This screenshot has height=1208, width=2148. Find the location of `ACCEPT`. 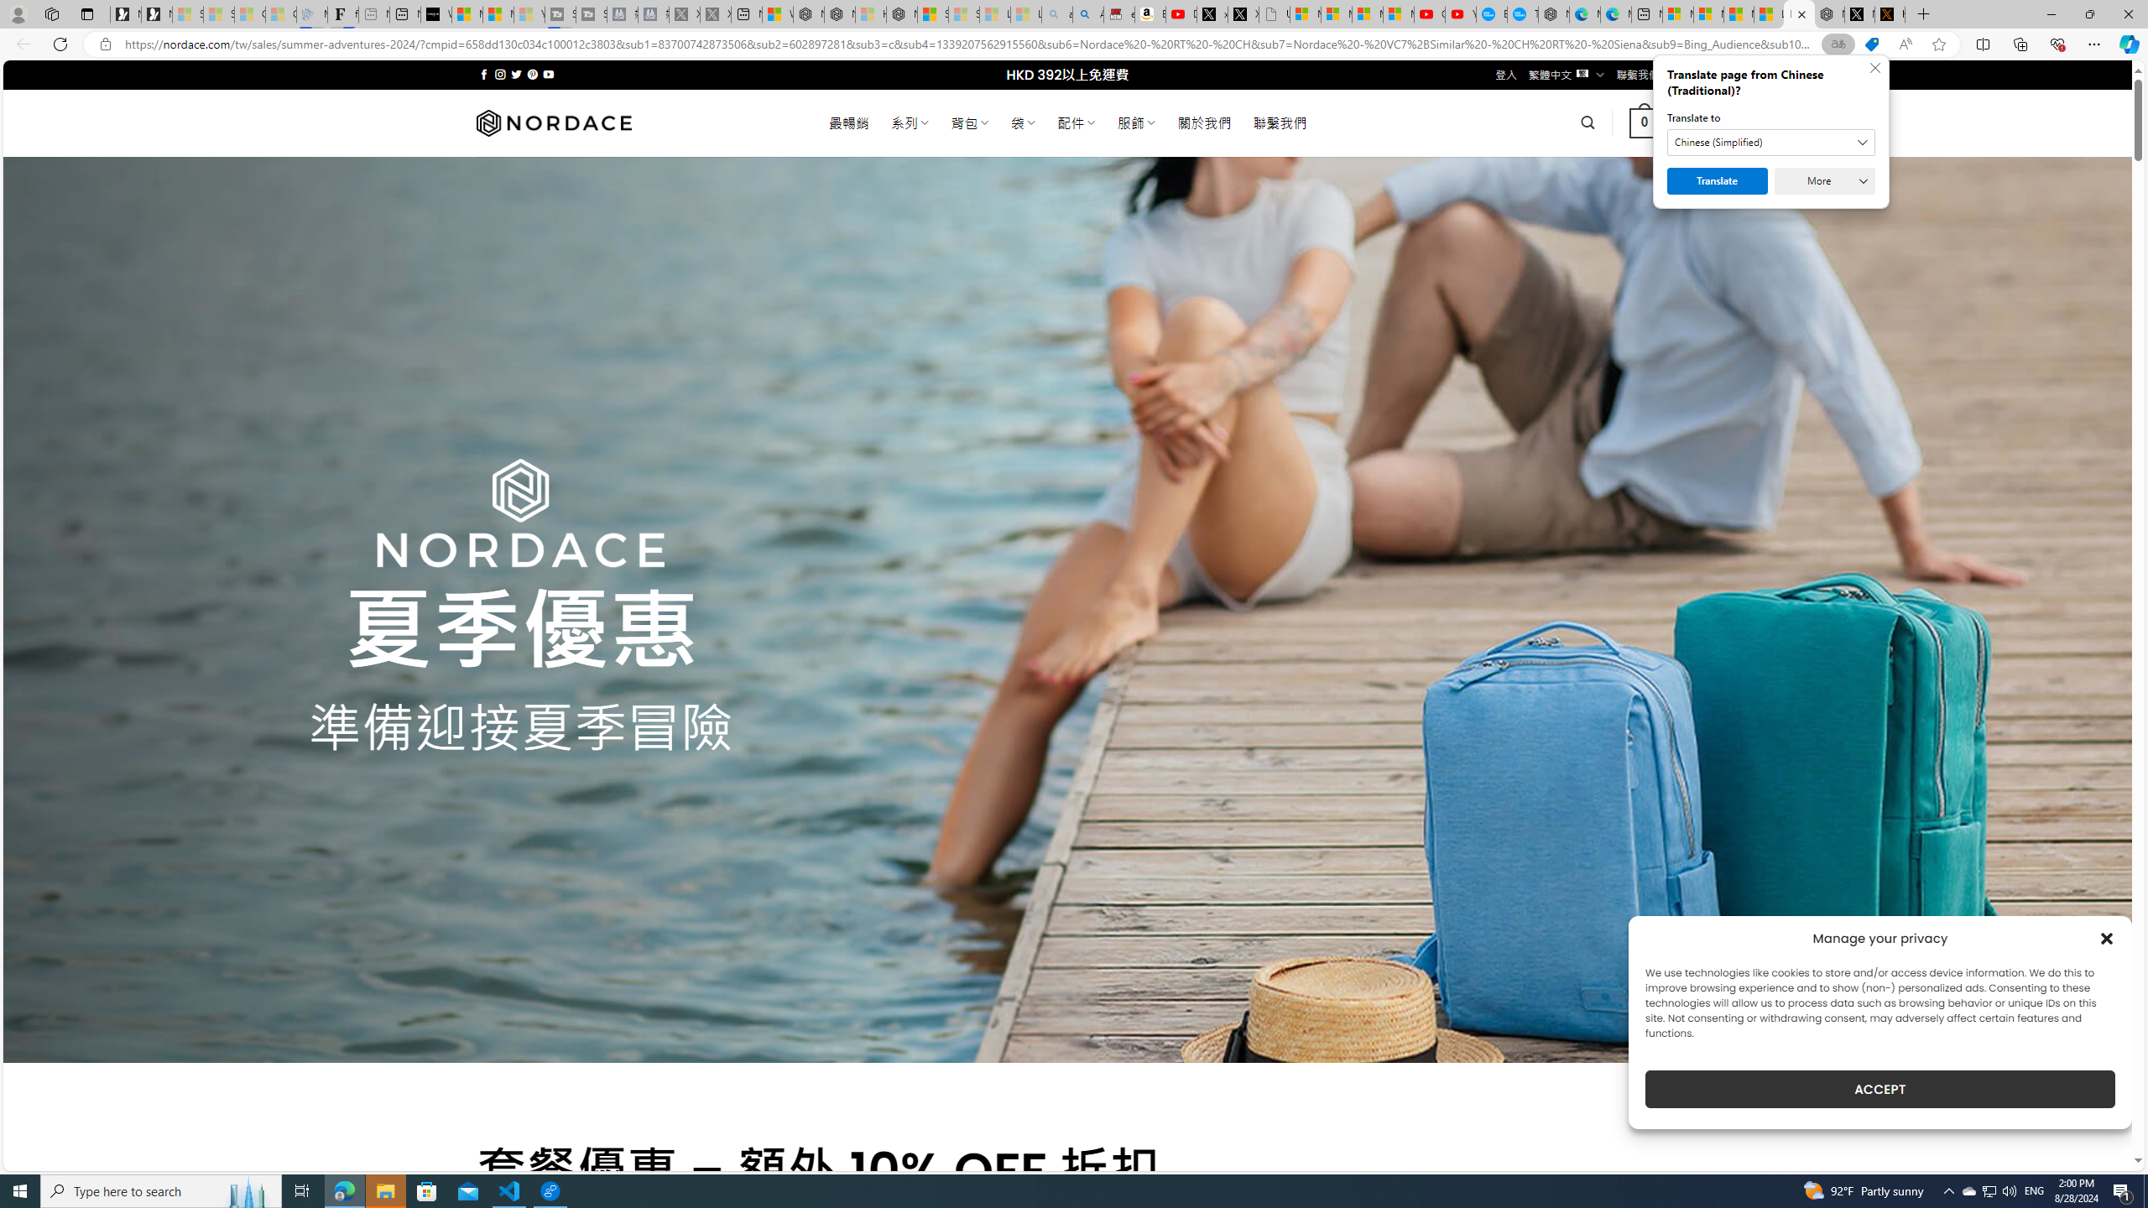

ACCEPT is located at coordinates (1879, 1089).